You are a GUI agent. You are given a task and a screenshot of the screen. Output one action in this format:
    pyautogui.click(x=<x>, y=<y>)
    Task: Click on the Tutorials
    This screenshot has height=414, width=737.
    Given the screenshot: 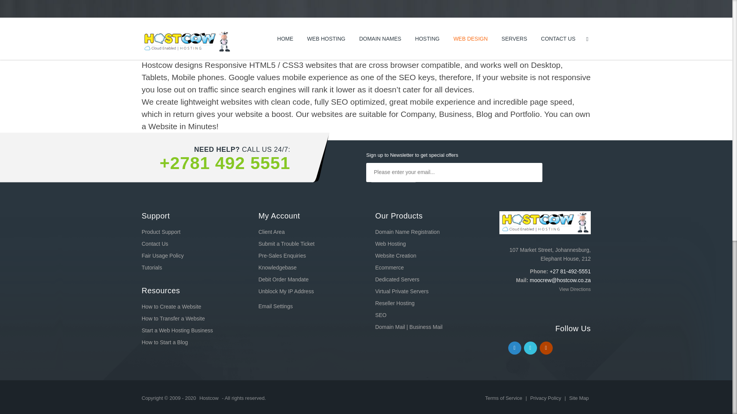 What is the action you would take?
    pyautogui.click(x=152, y=268)
    